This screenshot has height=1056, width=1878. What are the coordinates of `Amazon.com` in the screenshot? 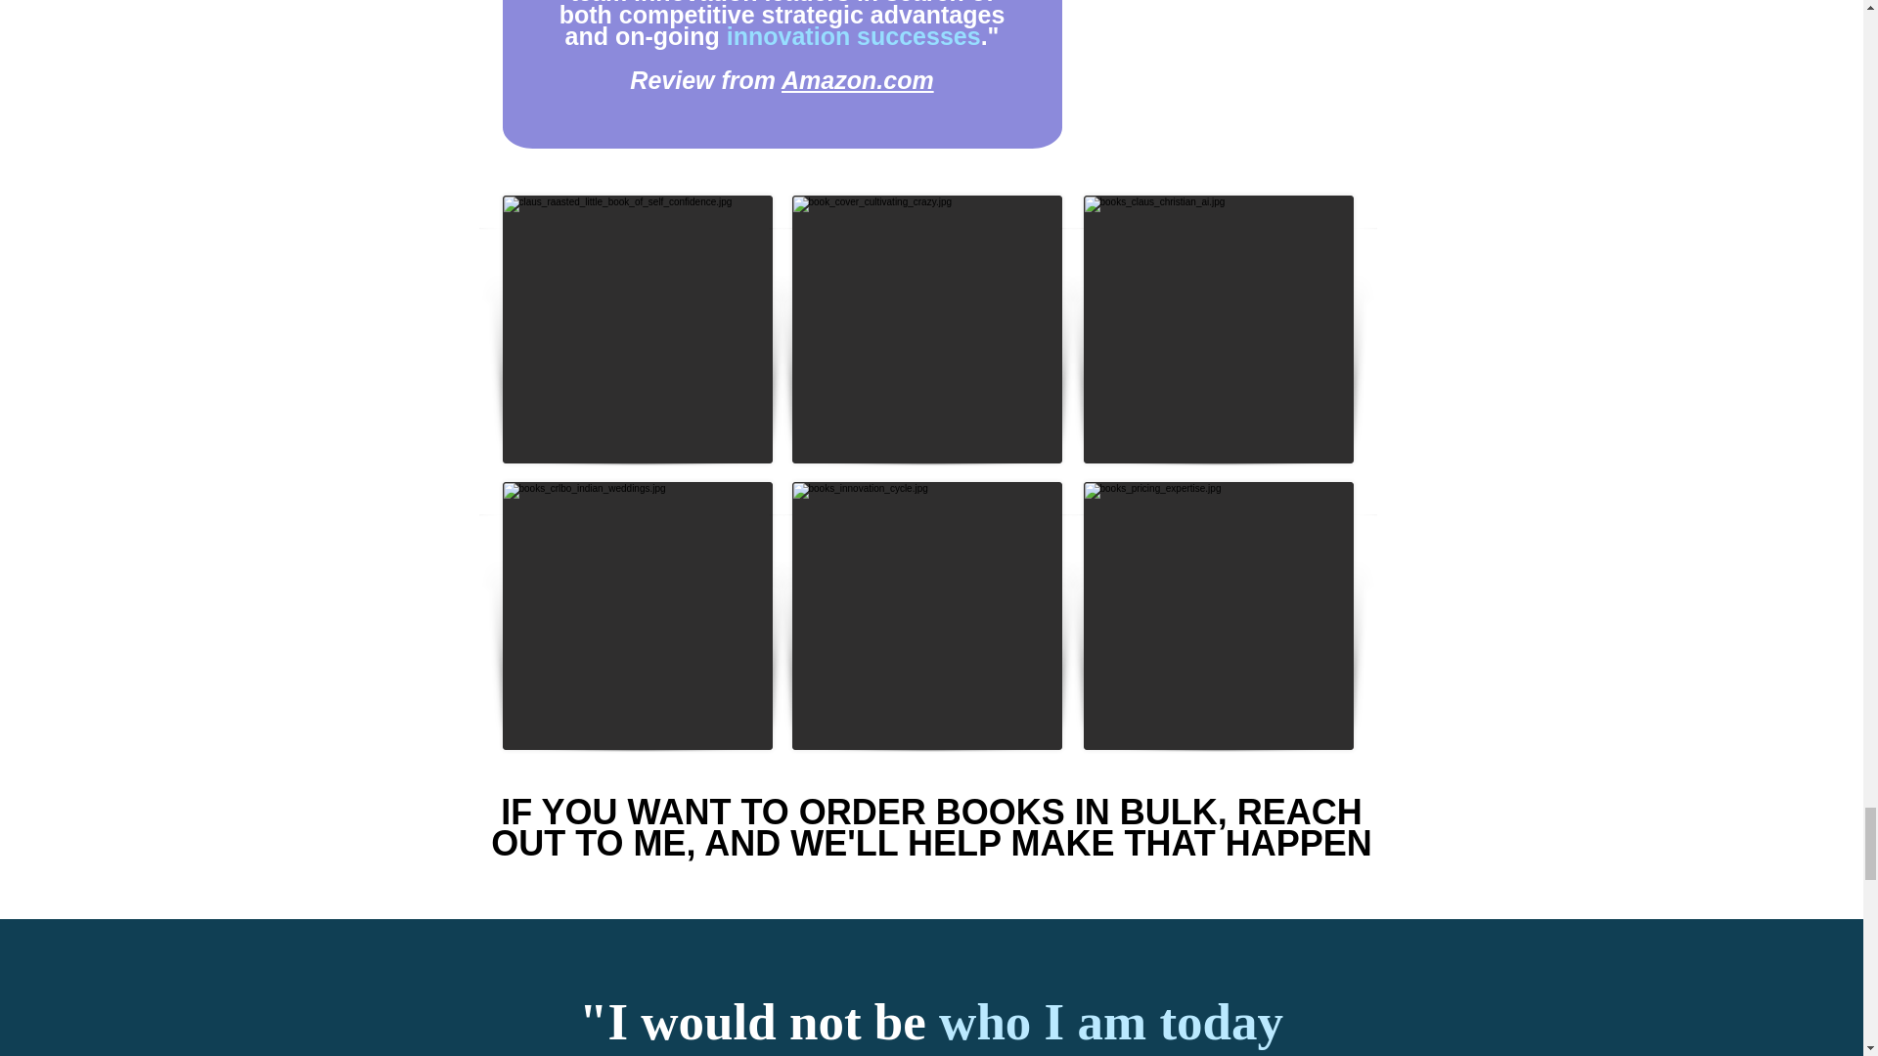 It's located at (857, 80).